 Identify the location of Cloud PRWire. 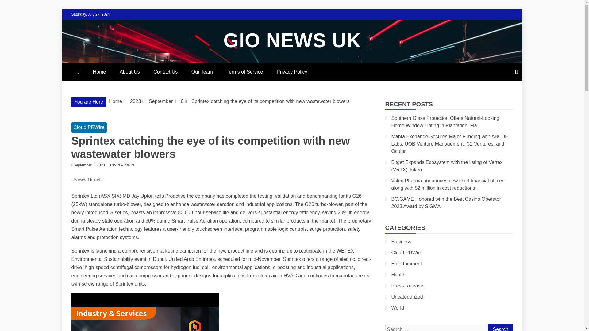
(89, 127).